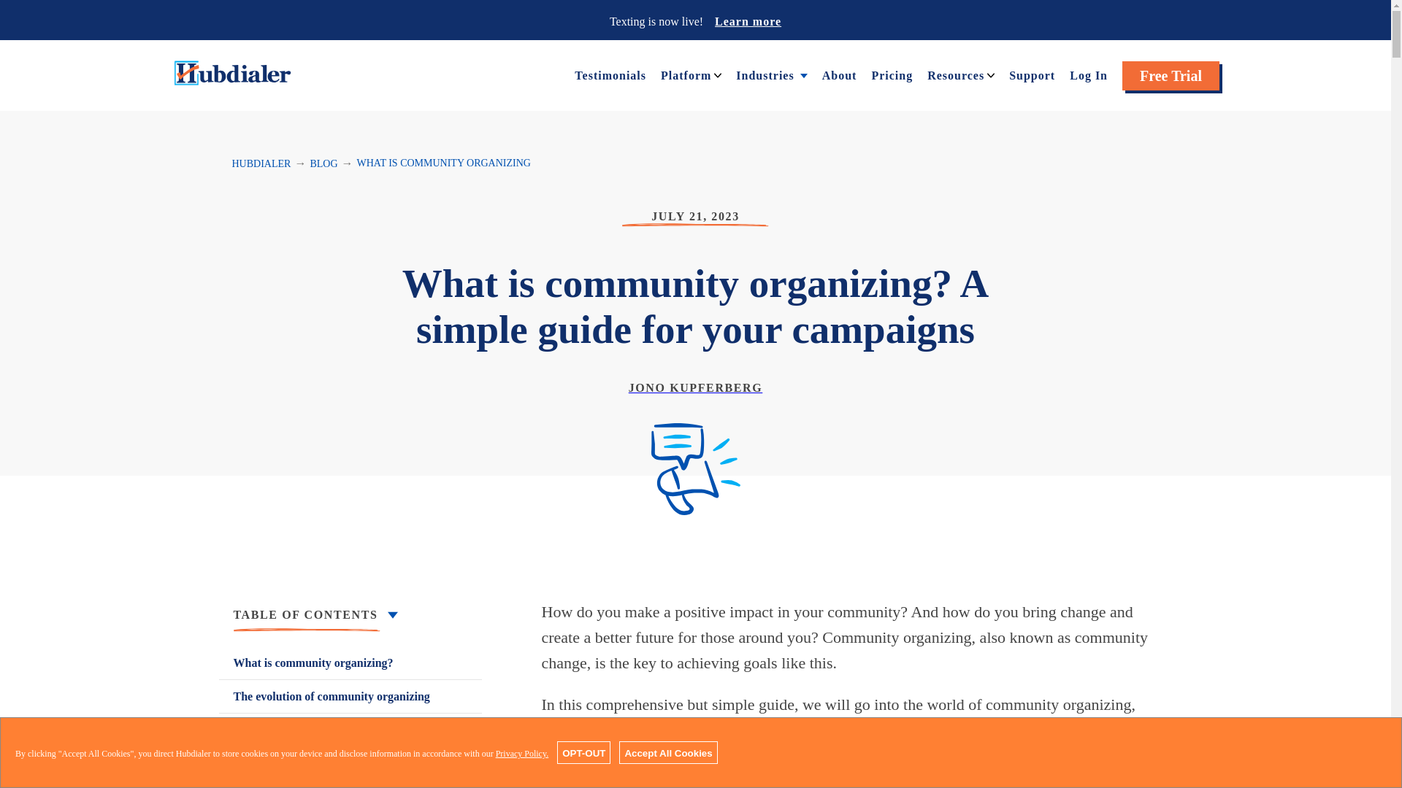 Image resolution: width=1402 pixels, height=788 pixels. I want to click on The evolution of community organizing, so click(350, 696).